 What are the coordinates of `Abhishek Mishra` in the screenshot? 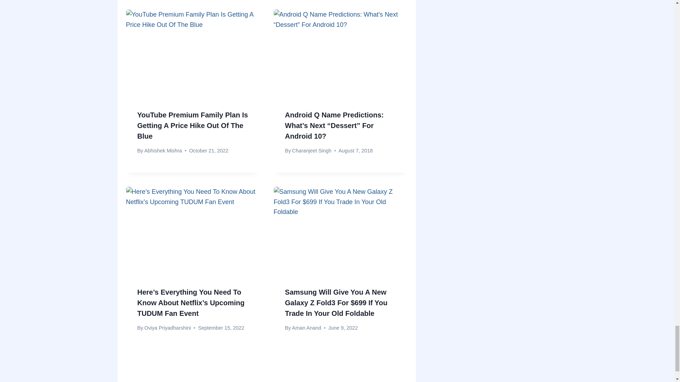 It's located at (163, 151).